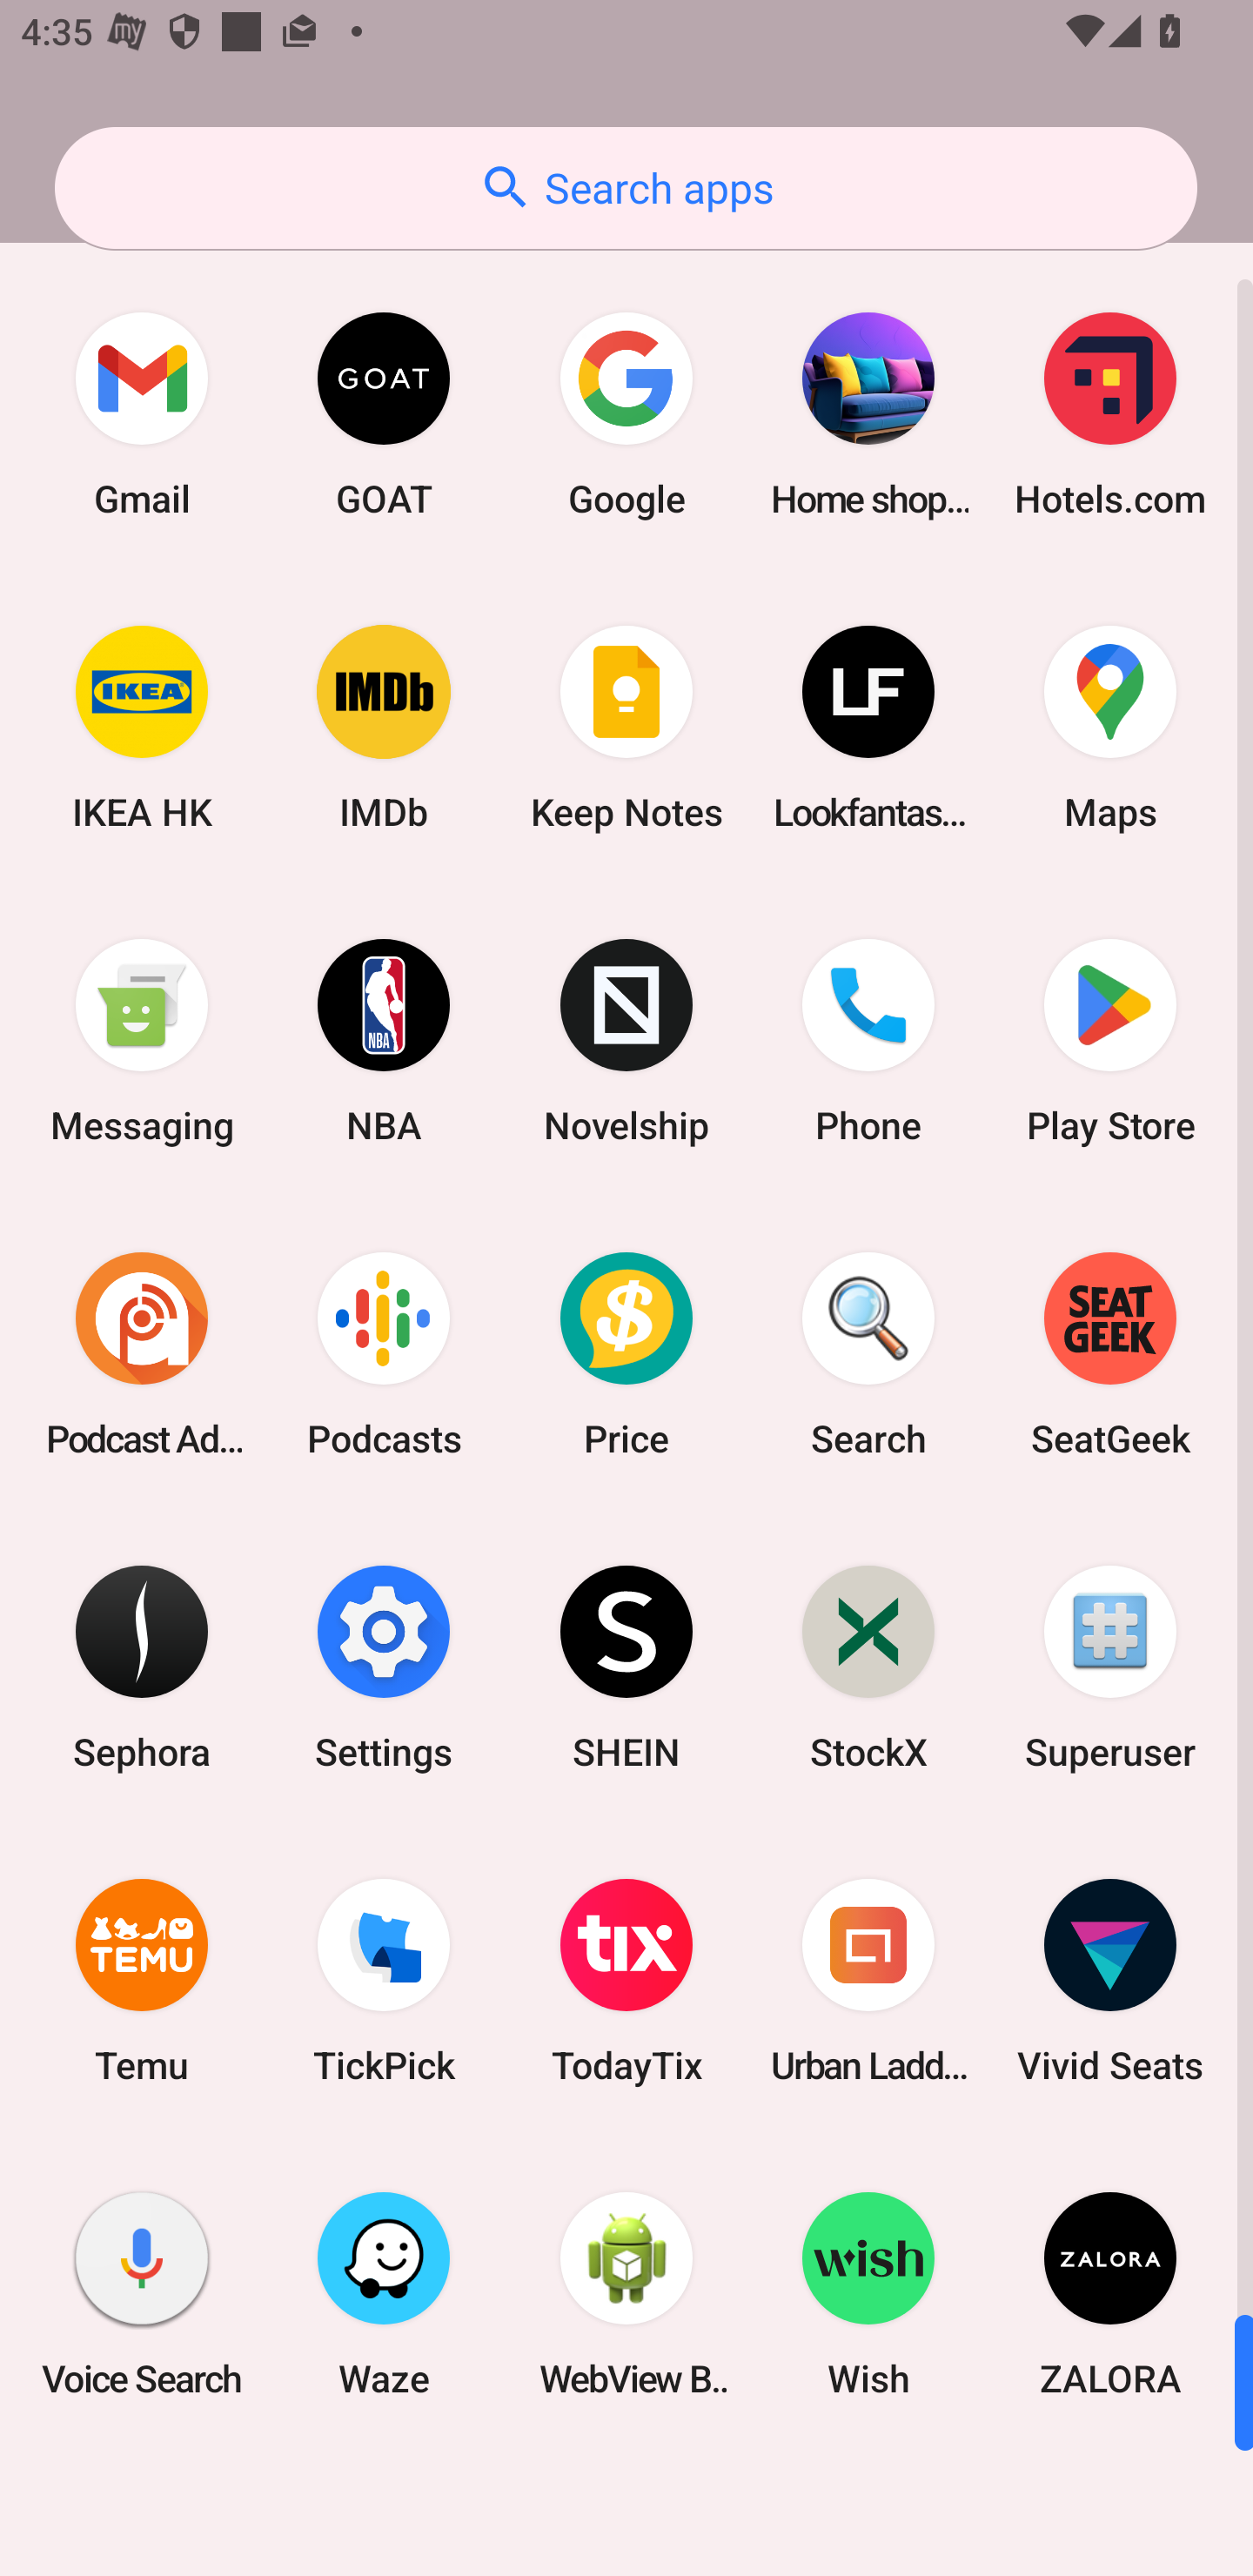  I want to click on Temu, so click(142, 1981).